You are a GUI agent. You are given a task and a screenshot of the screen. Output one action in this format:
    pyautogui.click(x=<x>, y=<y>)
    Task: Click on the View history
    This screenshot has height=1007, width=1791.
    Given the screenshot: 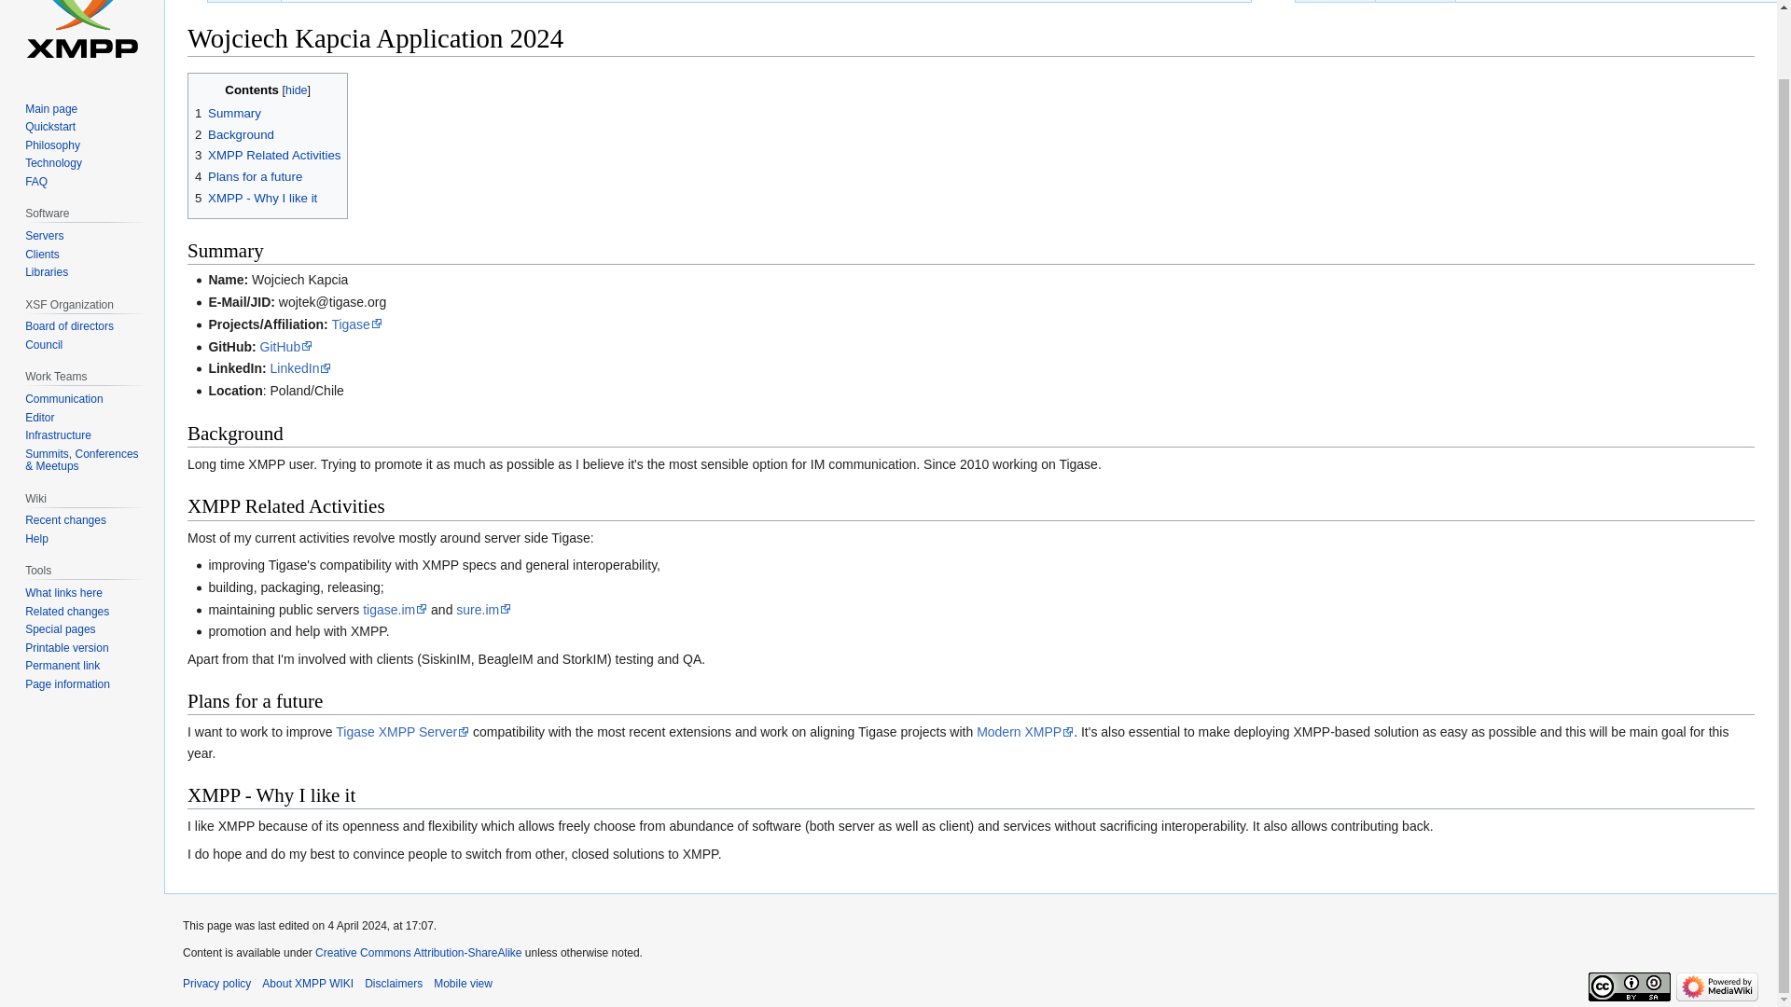 What is the action you would take?
    pyautogui.click(x=1415, y=2)
    